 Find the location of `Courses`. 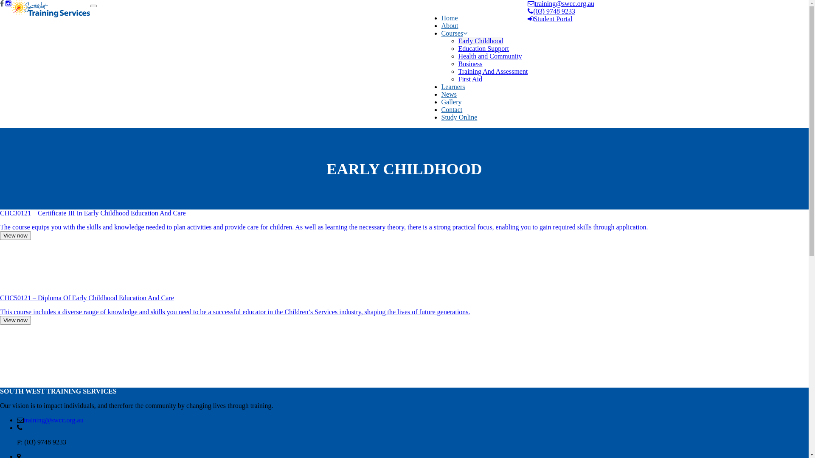

Courses is located at coordinates (455, 34).